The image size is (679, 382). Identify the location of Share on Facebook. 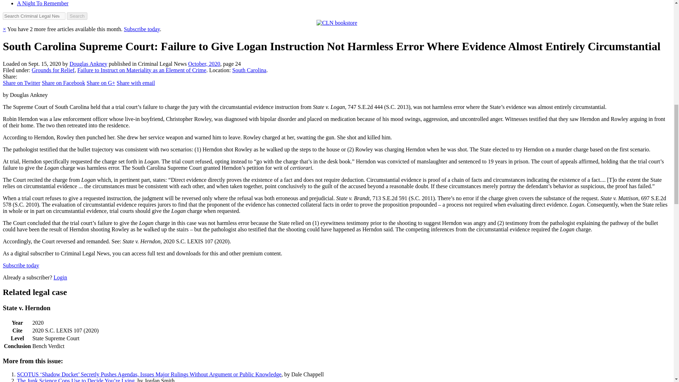
(63, 83).